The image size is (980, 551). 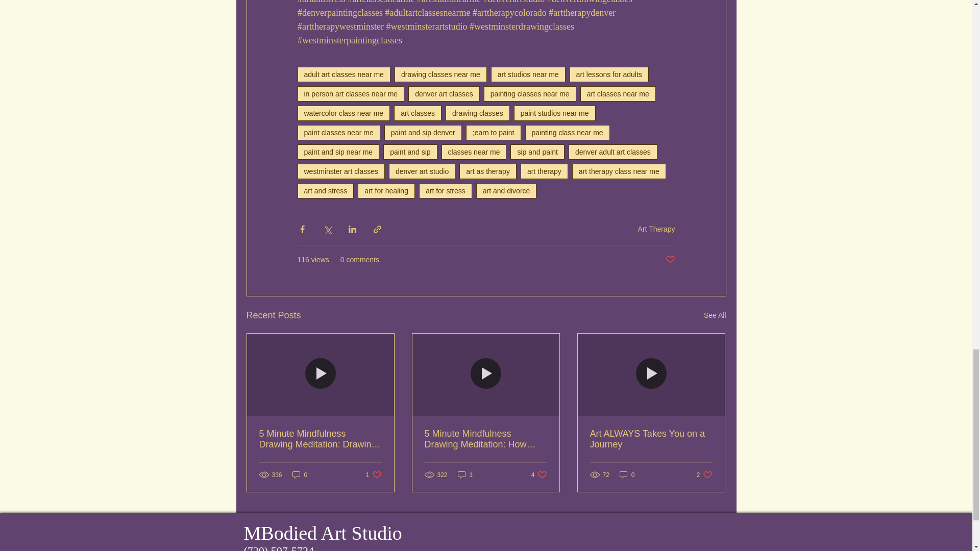 What do you see at coordinates (478, 113) in the screenshot?
I see `drawing classes` at bounding box center [478, 113].